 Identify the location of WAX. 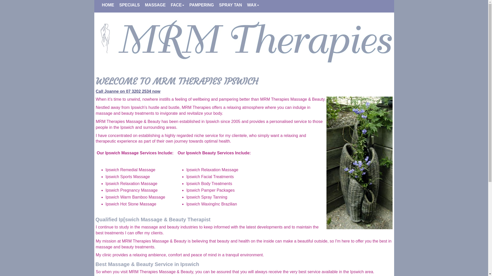
(253, 5).